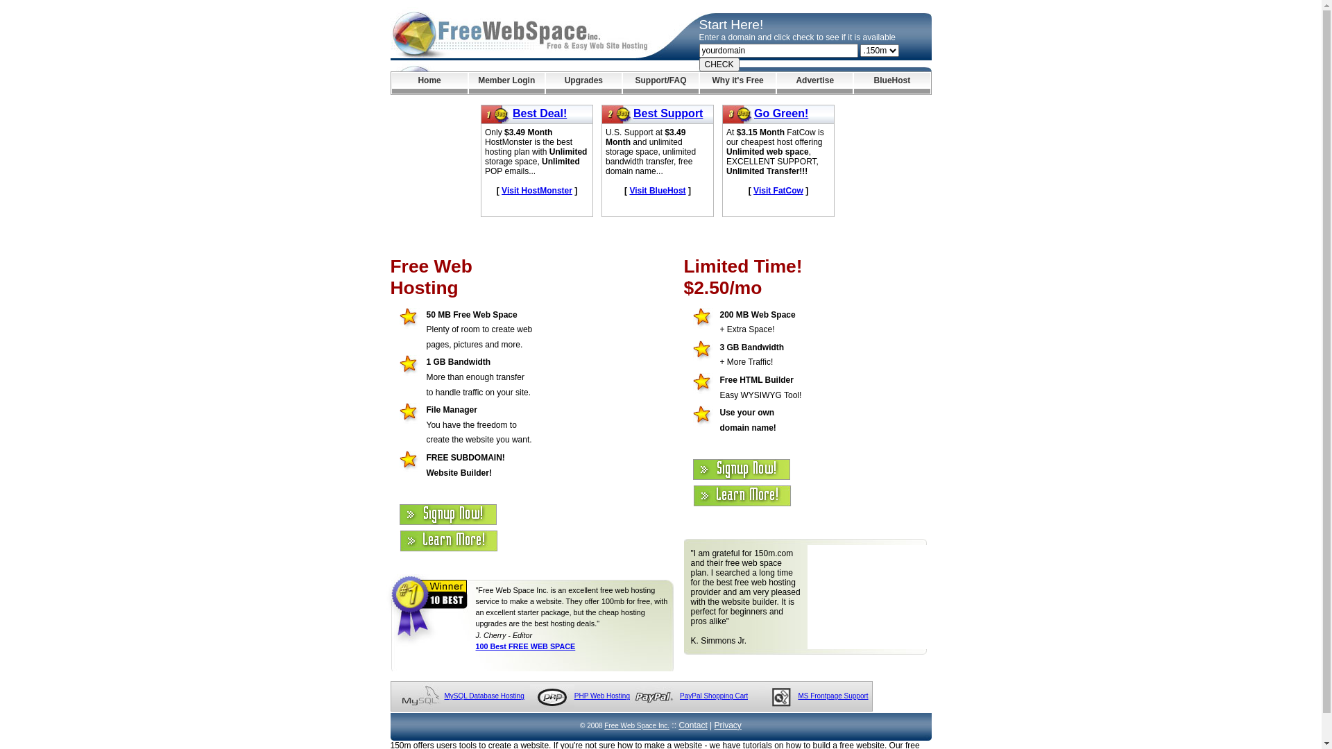 The width and height of the screenshot is (1332, 749). What do you see at coordinates (728, 725) in the screenshot?
I see `Privacy` at bounding box center [728, 725].